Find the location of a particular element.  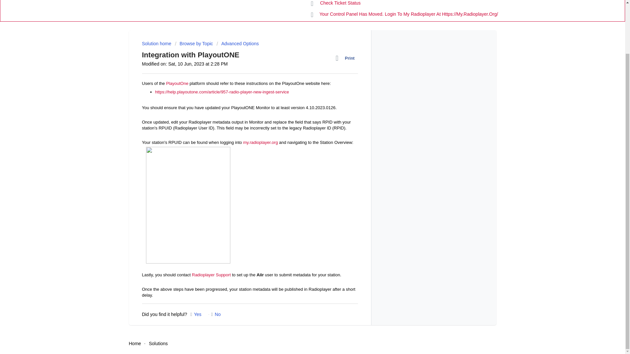

Solutions is located at coordinates (158, 344).